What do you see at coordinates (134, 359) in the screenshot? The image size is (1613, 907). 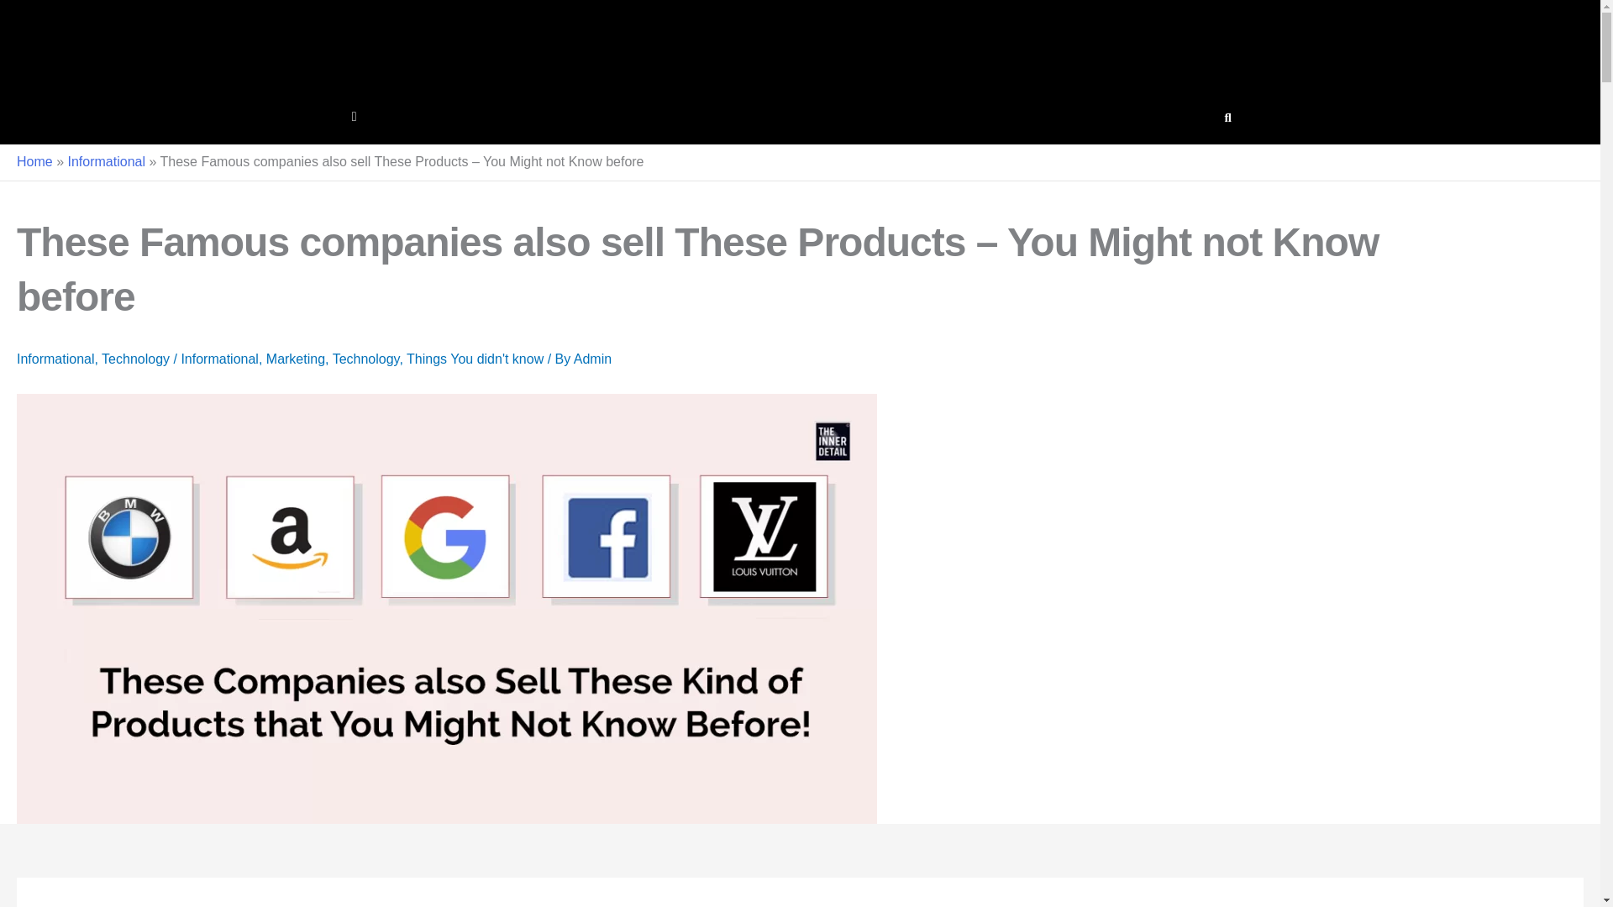 I see `Technology` at bounding box center [134, 359].